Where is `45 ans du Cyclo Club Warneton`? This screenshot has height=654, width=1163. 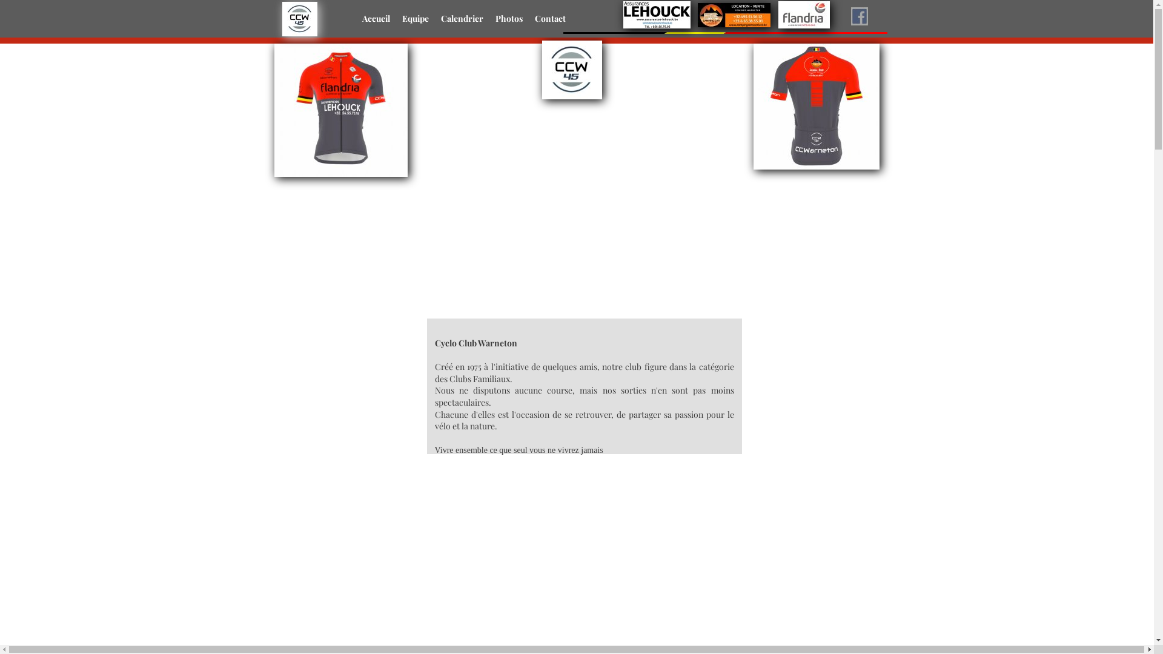 45 ans du Cyclo Club Warneton is located at coordinates (572, 70).